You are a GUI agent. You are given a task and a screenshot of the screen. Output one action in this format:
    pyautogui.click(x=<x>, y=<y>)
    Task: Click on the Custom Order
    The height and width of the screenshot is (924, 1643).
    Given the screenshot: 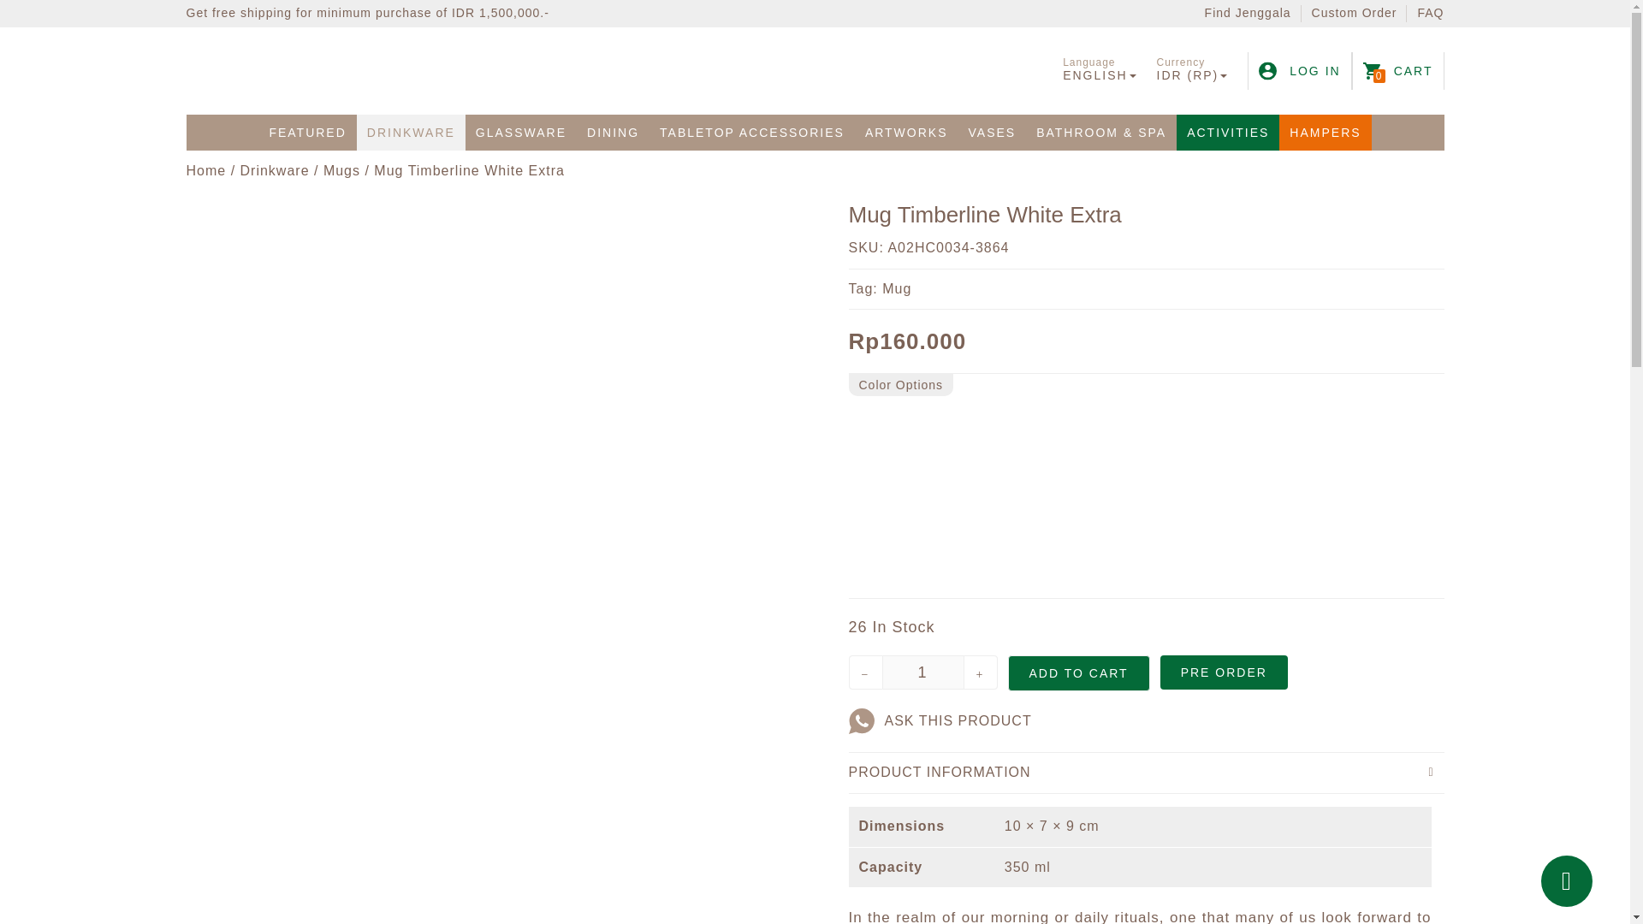 What is the action you would take?
    pyautogui.click(x=1354, y=12)
    